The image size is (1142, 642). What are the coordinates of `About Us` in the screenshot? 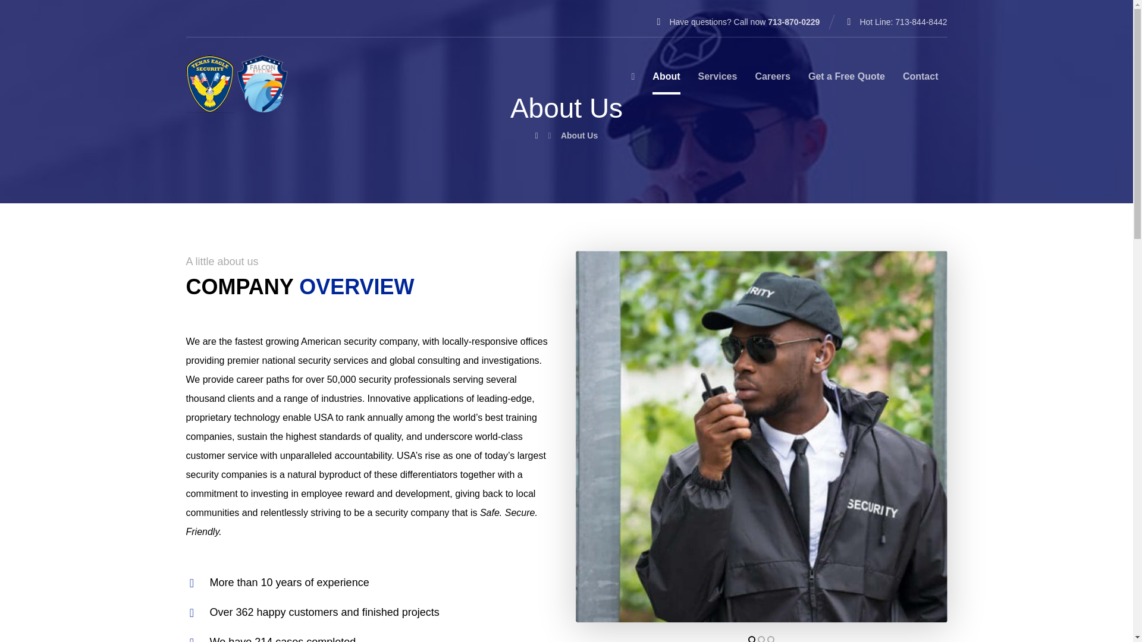 It's located at (579, 136).